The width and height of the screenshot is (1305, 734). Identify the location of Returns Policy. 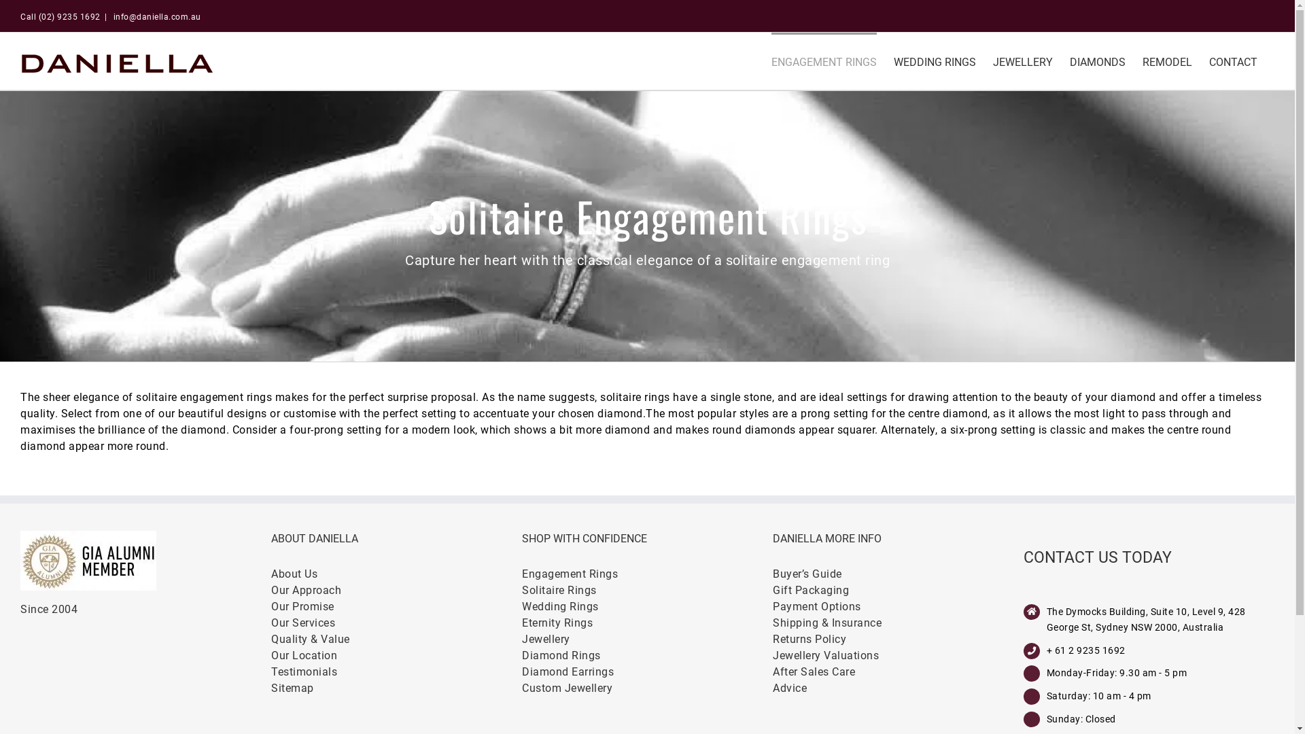
(899, 640).